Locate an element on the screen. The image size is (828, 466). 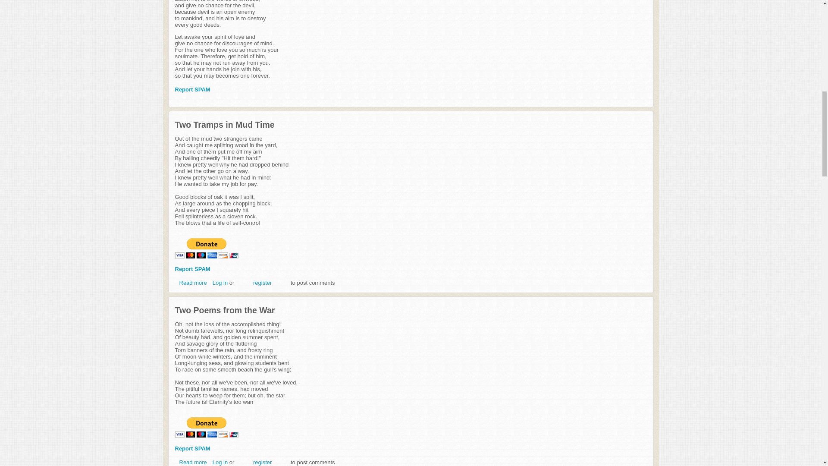
Report SPAM is located at coordinates (192, 89).